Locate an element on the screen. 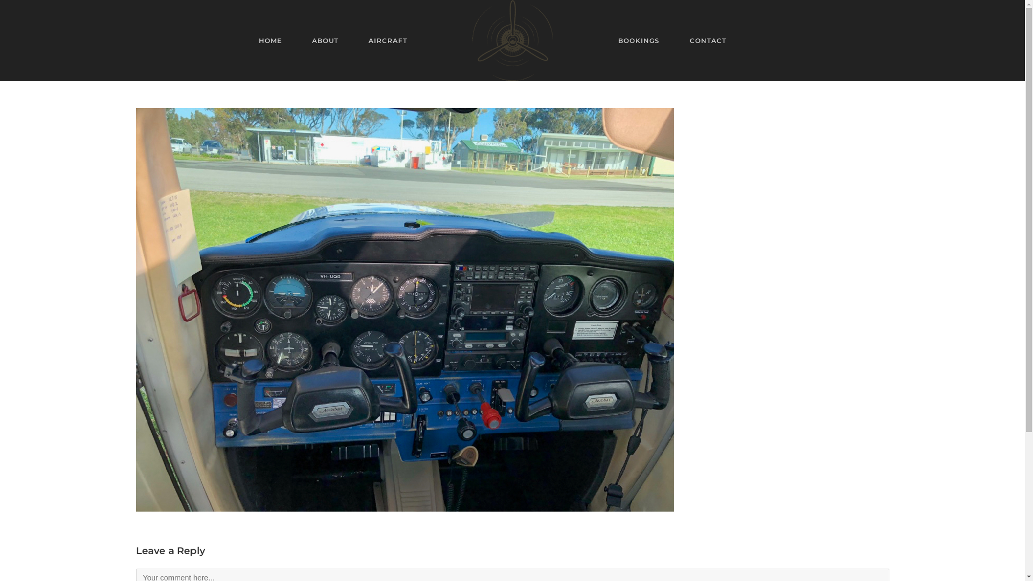 The image size is (1033, 581). BOOKINGS is located at coordinates (638, 41).